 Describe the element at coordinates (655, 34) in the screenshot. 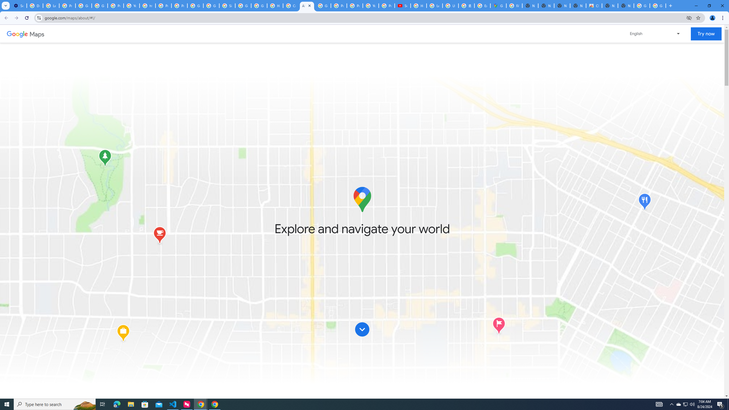

I see `Change language or region` at that location.